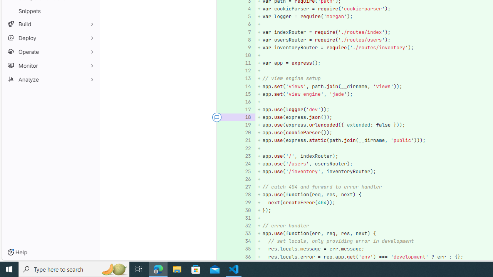 The image size is (493, 277). What do you see at coordinates (245, 71) in the screenshot?
I see `12` at bounding box center [245, 71].